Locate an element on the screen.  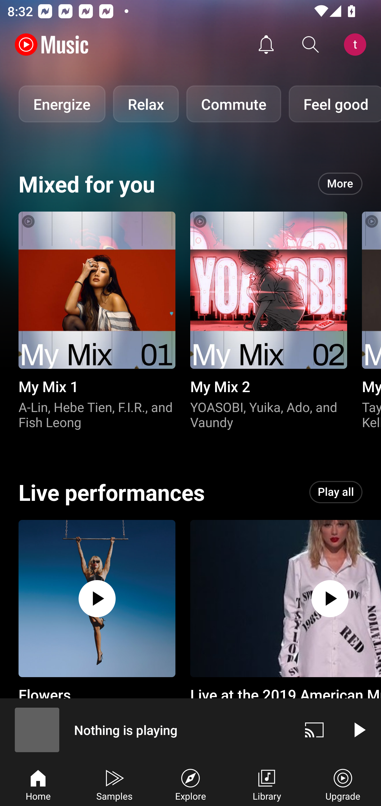
Explore is located at coordinates (190, 784).